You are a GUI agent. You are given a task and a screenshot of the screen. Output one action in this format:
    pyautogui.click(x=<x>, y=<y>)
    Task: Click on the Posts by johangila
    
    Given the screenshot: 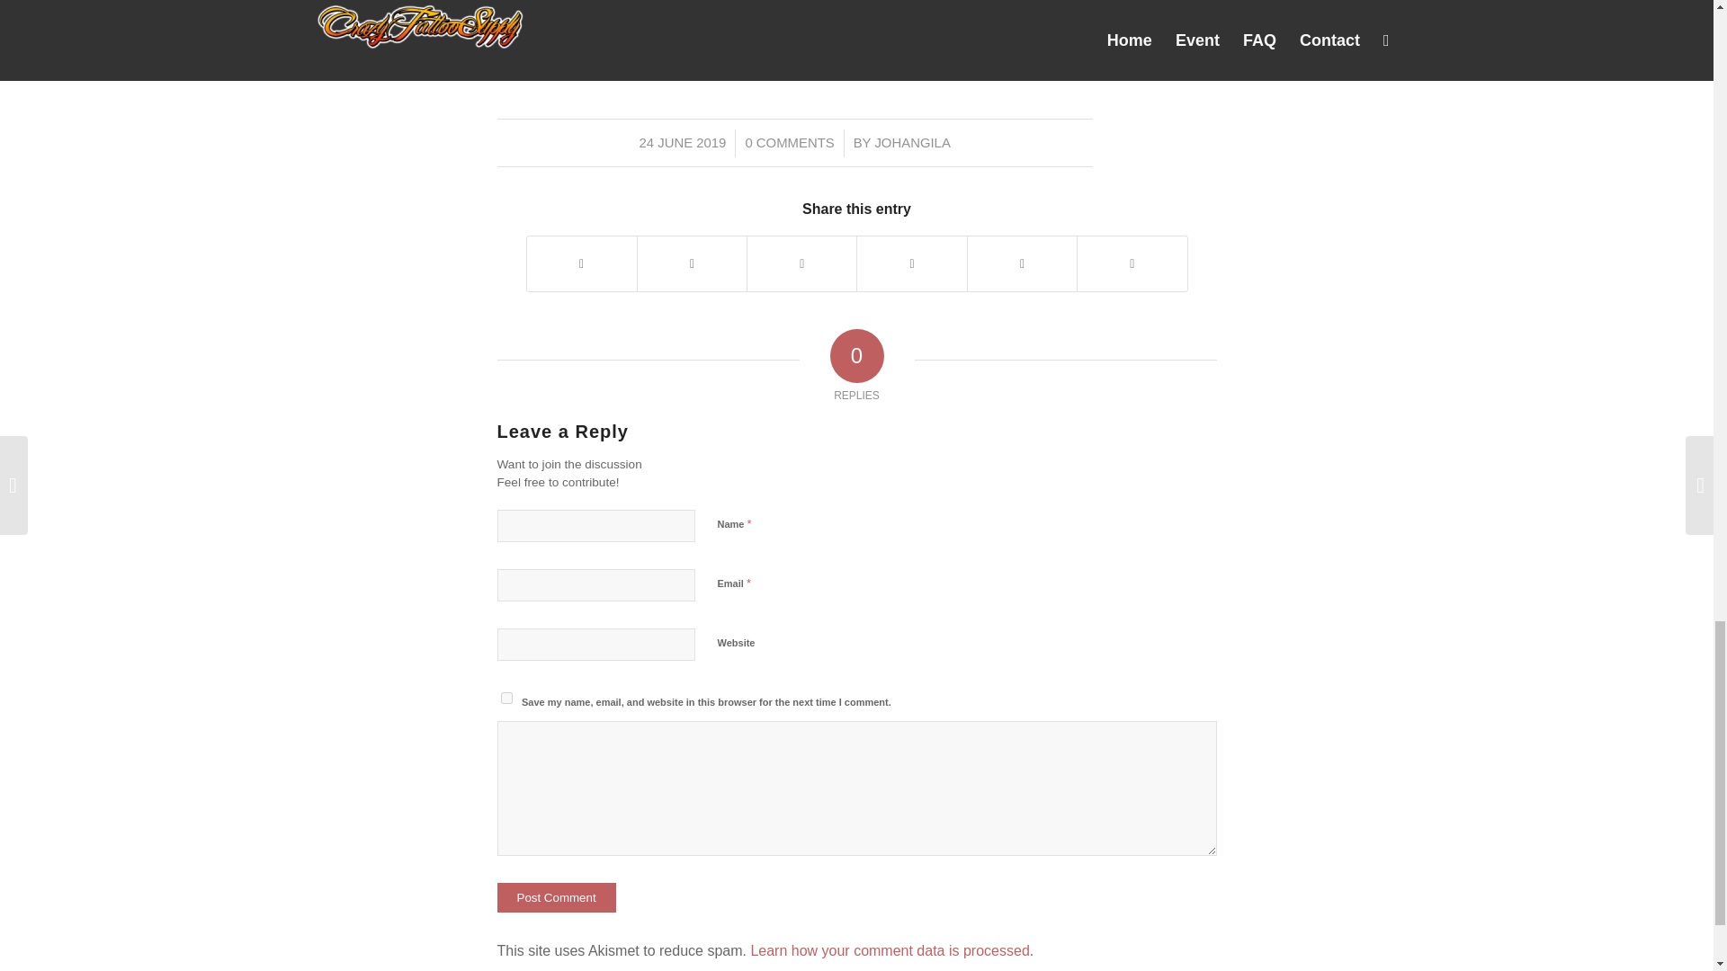 What is the action you would take?
    pyautogui.click(x=912, y=143)
    